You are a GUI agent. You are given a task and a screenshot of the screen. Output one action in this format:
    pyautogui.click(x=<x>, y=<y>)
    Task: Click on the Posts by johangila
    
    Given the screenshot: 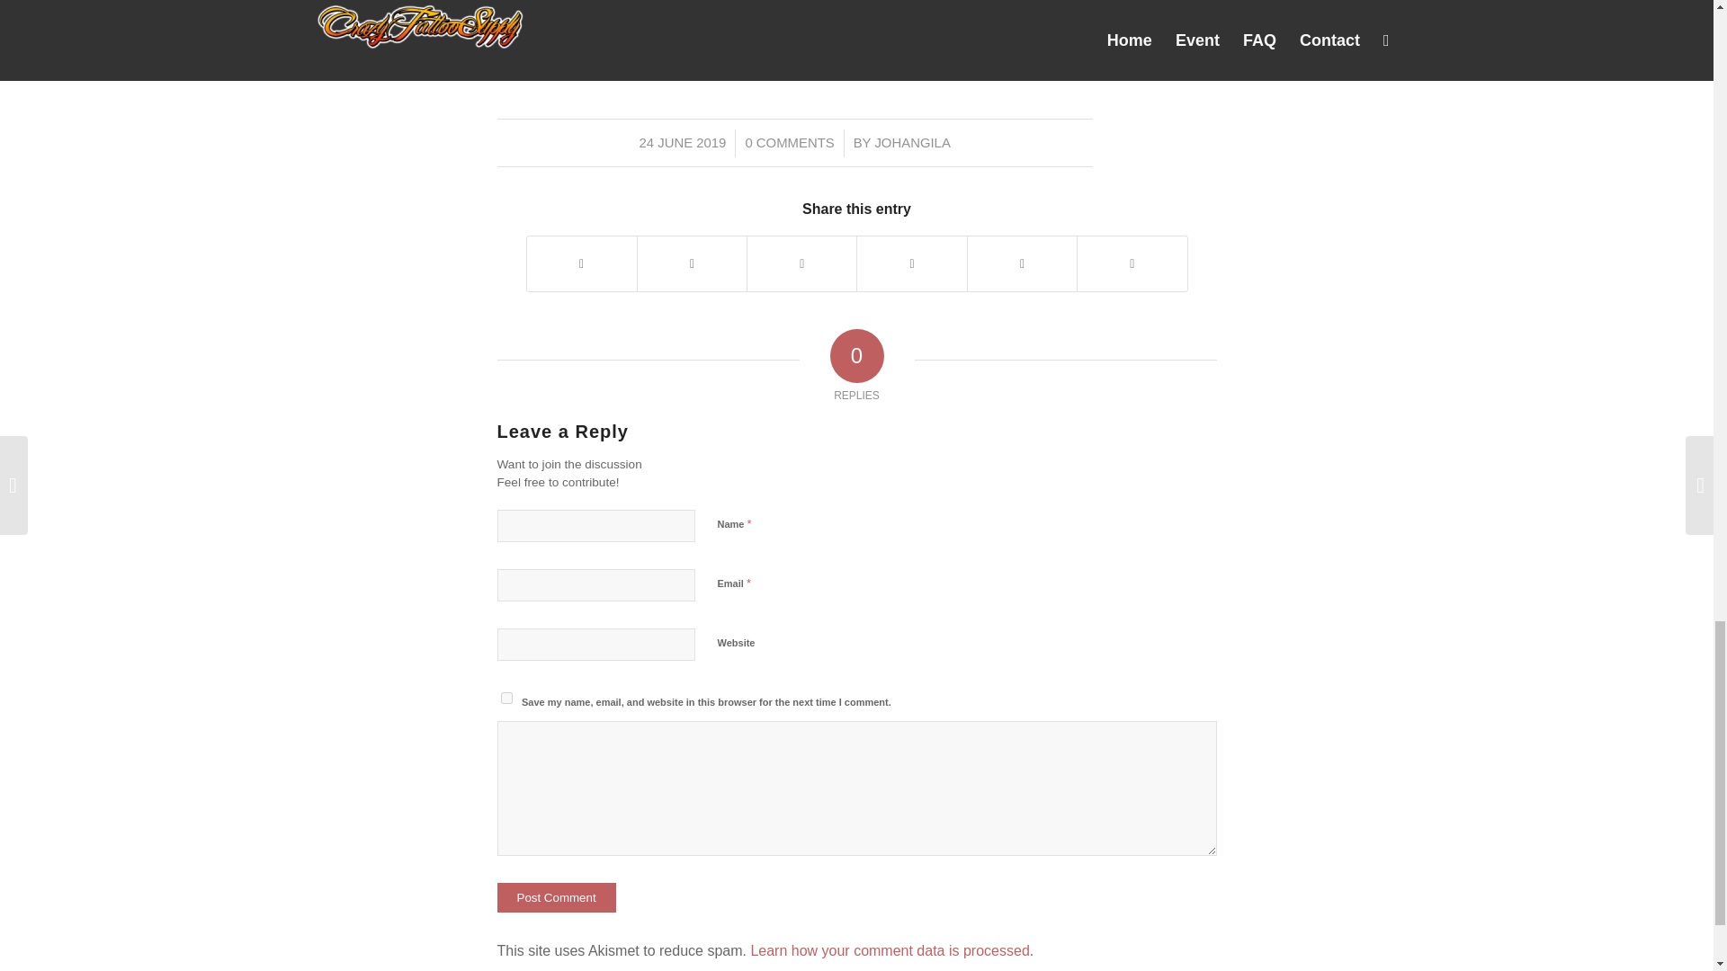 What is the action you would take?
    pyautogui.click(x=912, y=143)
    